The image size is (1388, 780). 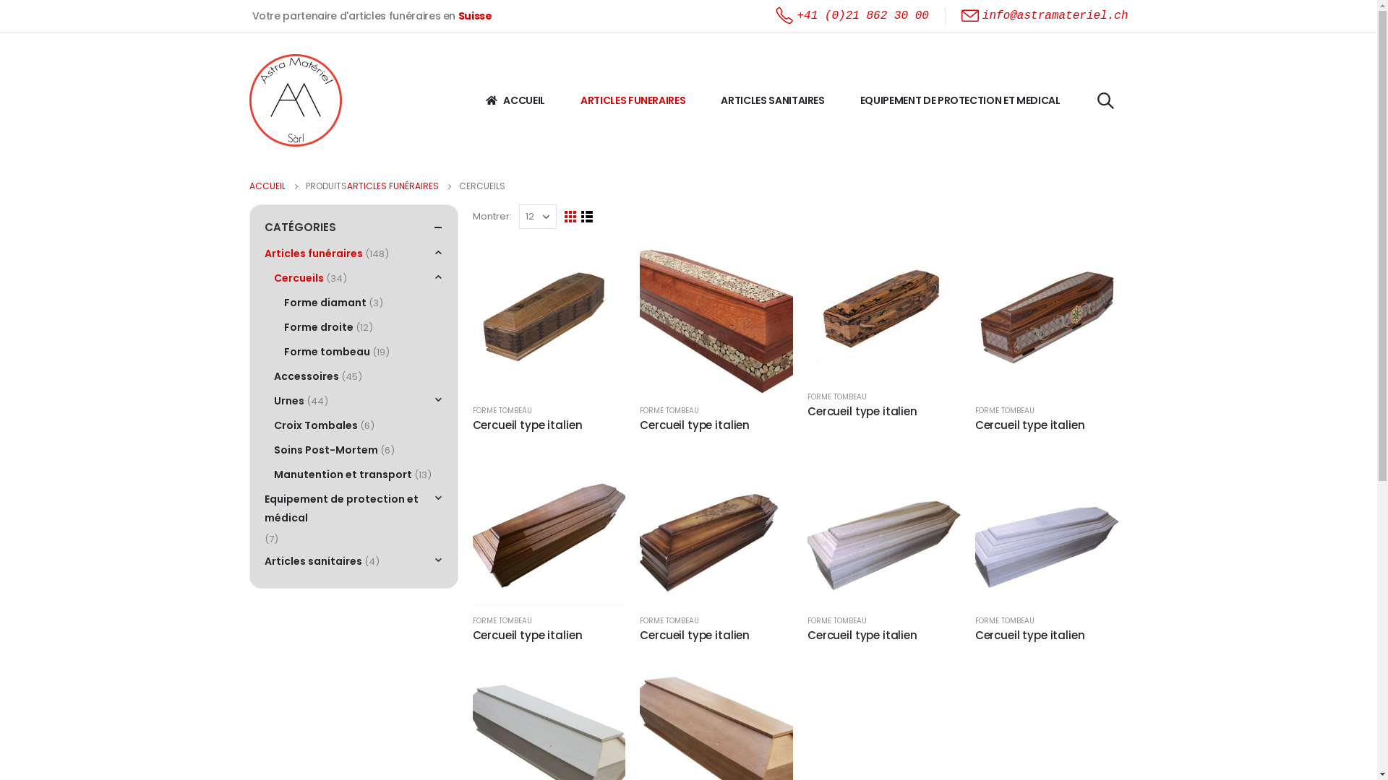 What do you see at coordinates (669, 621) in the screenshot?
I see `FORME TOMBEAU` at bounding box center [669, 621].